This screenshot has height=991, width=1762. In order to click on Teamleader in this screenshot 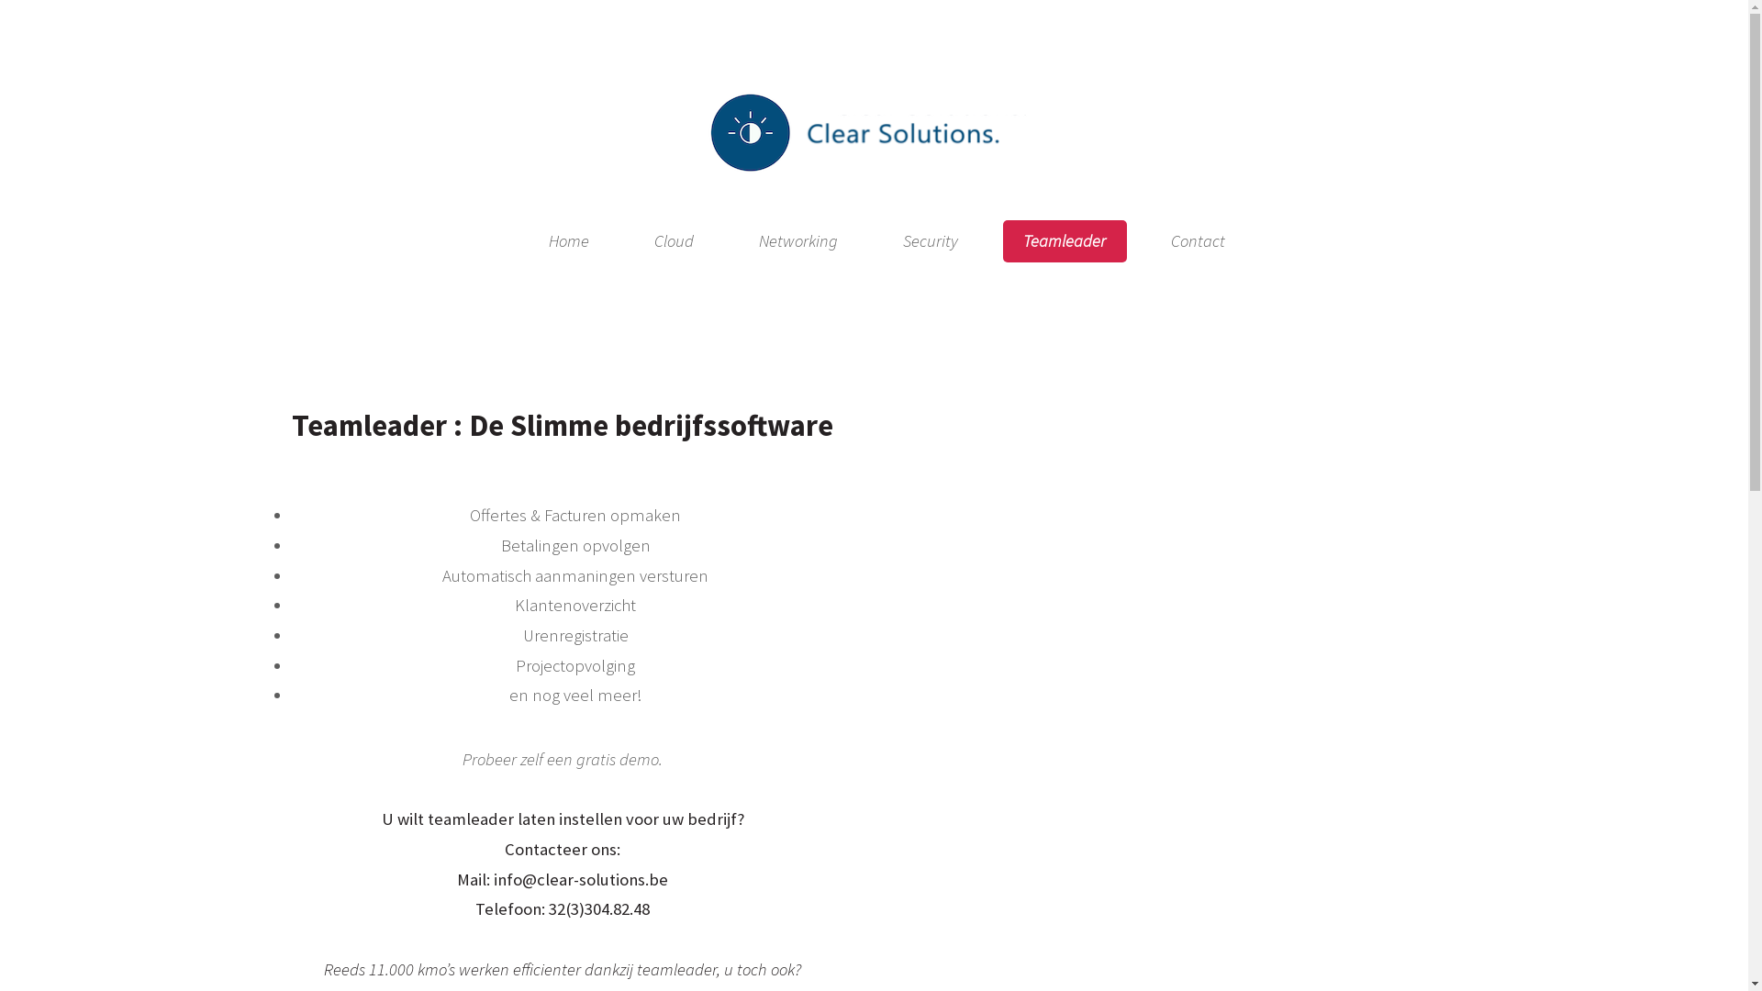, I will do `click(1065, 240)`.